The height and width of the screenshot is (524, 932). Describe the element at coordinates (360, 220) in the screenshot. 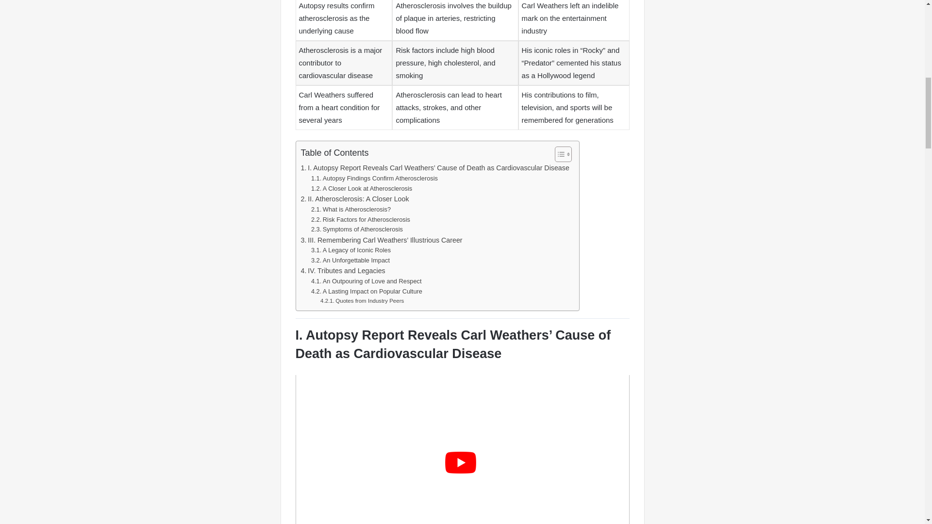

I see `Risk Factors for Atherosclerosis` at that location.